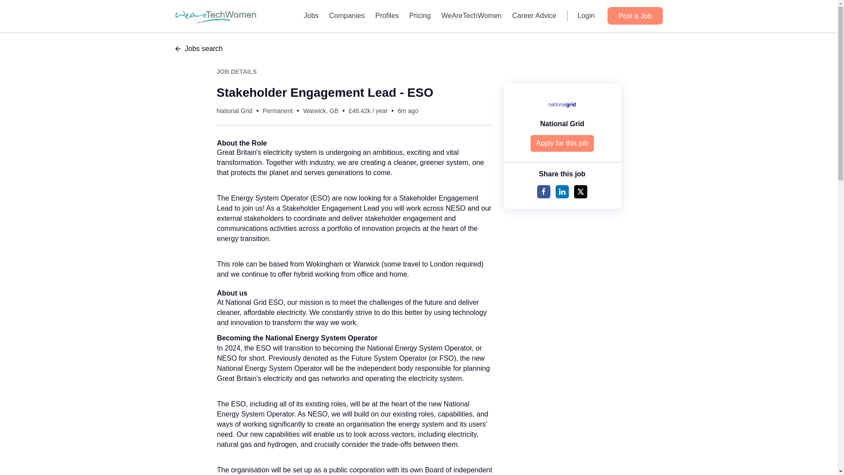 This screenshot has width=844, height=475. I want to click on WeAreTechWomen, so click(471, 15).